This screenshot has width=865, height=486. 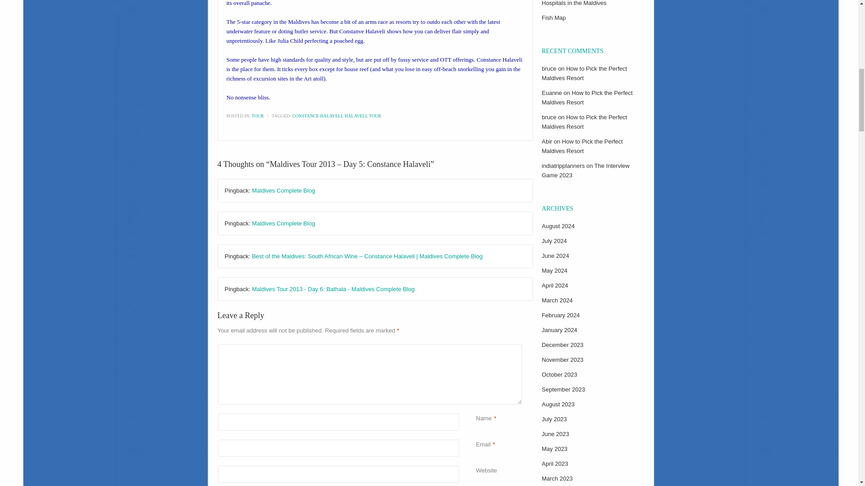 What do you see at coordinates (283, 190) in the screenshot?
I see `Maldives Complete Blog` at bounding box center [283, 190].